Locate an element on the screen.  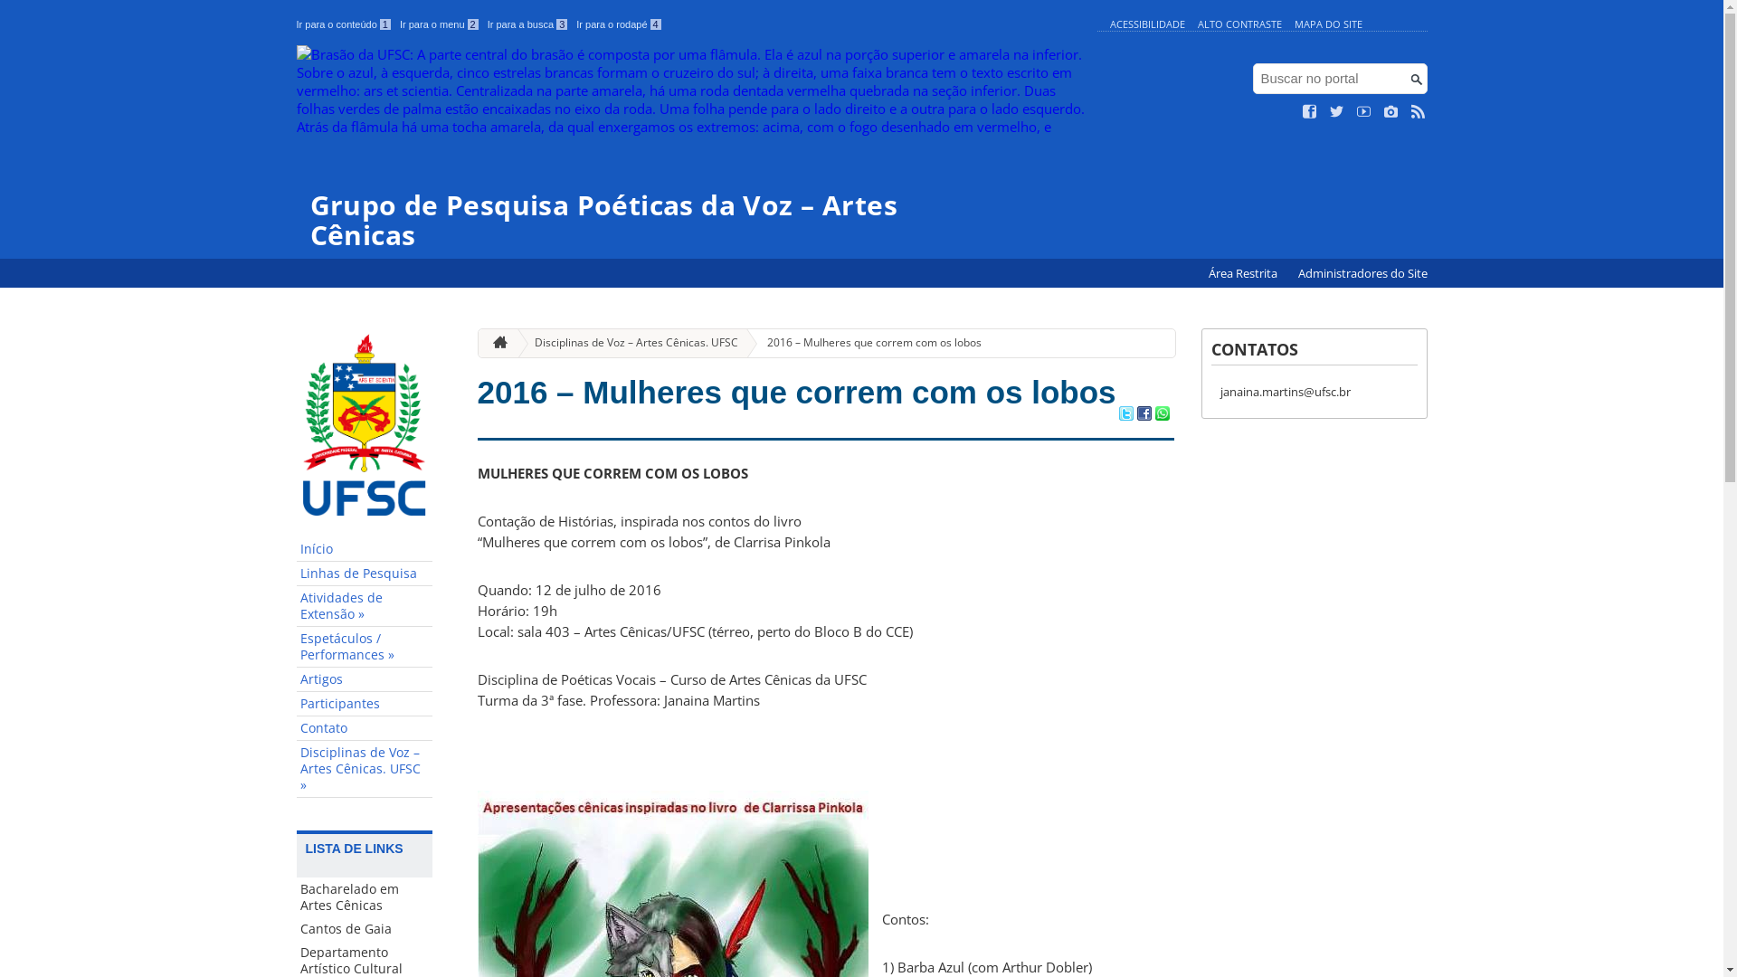
Participantes is located at coordinates (365, 704).